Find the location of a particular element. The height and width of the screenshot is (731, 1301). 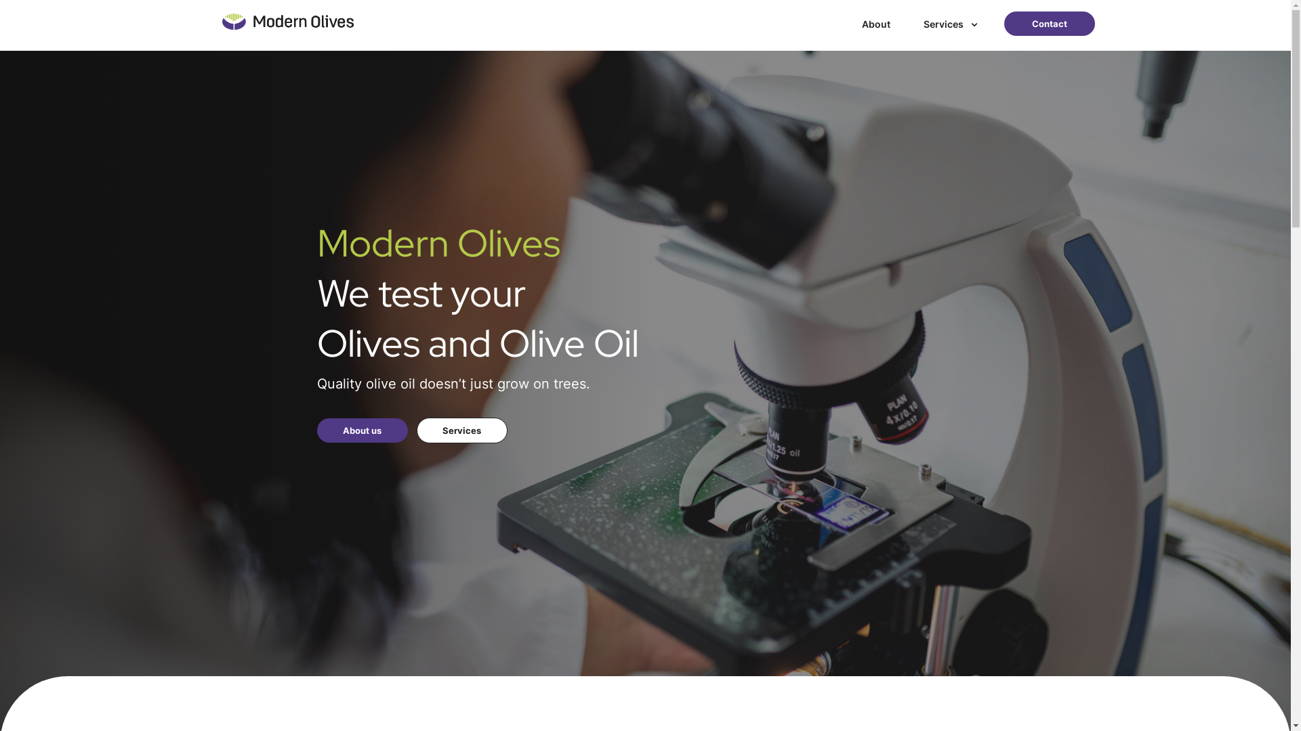

Services is located at coordinates (461, 430).